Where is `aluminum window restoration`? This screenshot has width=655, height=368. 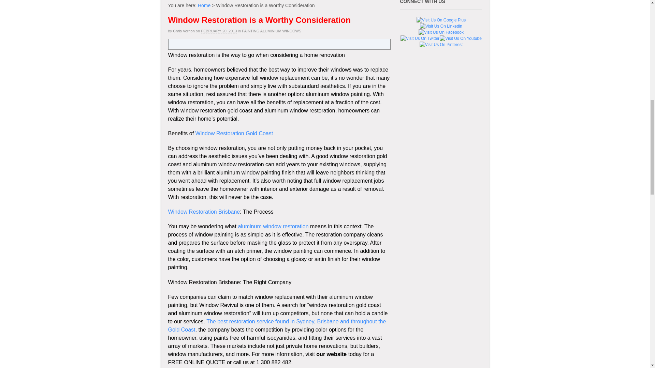 aluminum window restoration is located at coordinates (273, 226).